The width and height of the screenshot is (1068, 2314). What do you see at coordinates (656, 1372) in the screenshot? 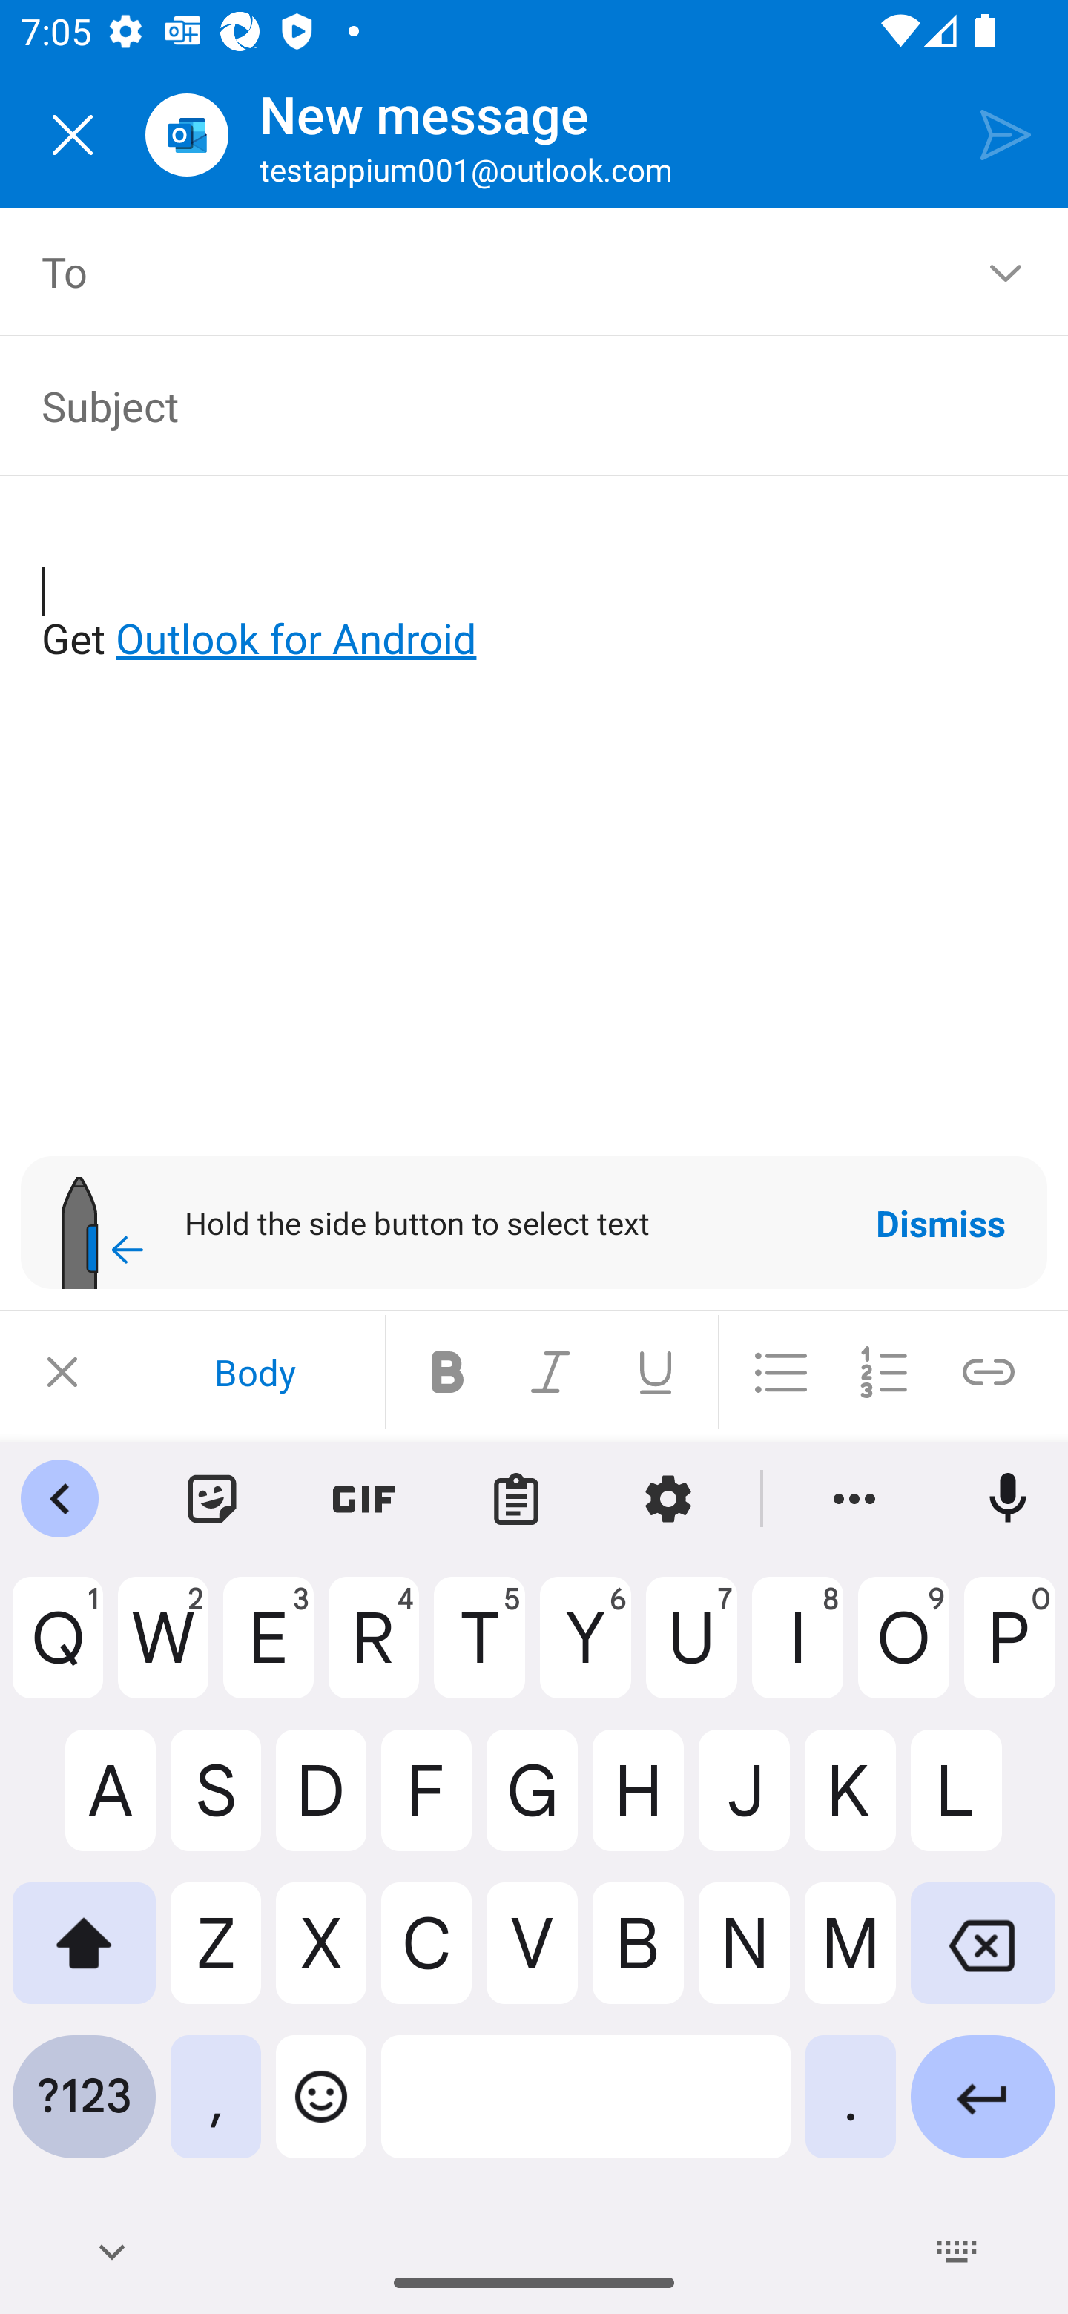
I see `Underline` at bounding box center [656, 1372].